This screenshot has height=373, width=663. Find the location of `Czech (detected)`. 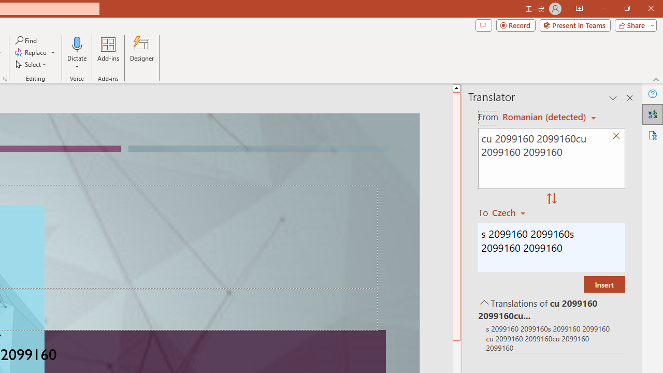

Czech (detected) is located at coordinates (542, 117).